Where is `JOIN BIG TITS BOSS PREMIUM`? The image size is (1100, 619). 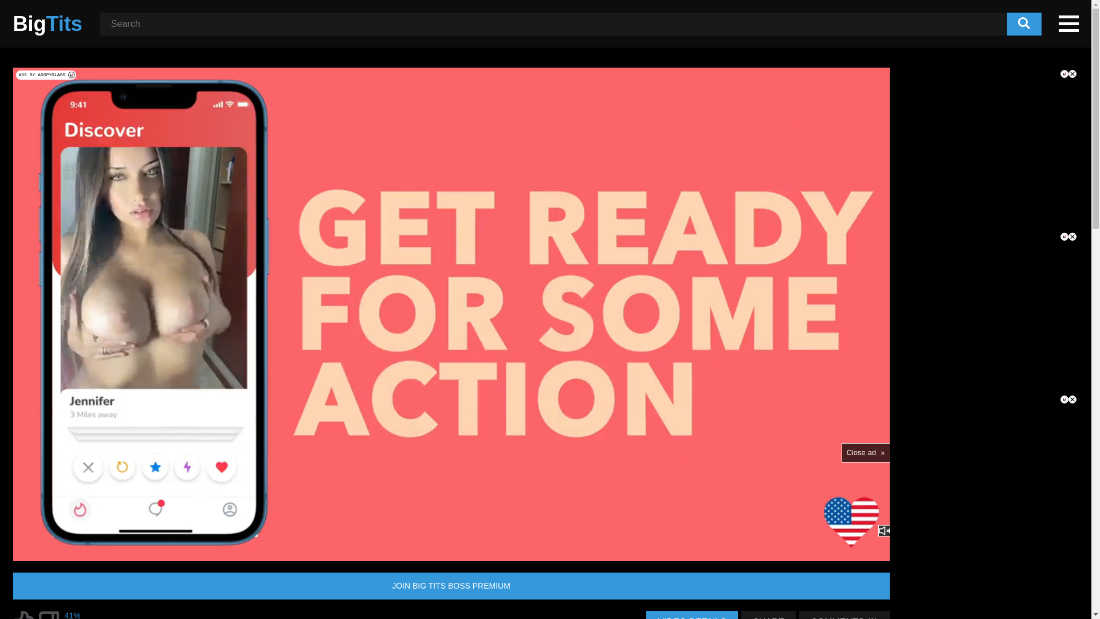 JOIN BIG TITS BOSS PREMIUM is located at coordinates (451, 586).